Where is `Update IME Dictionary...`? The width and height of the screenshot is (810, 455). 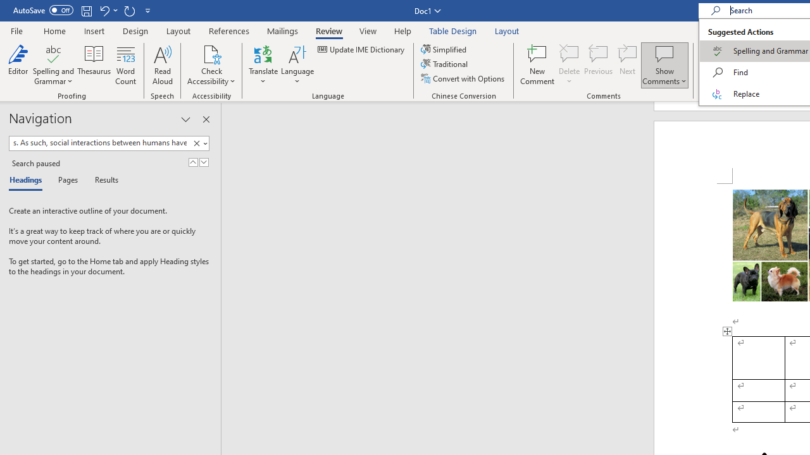
Update IME Dictionary... is located at coordinates (362, 49).